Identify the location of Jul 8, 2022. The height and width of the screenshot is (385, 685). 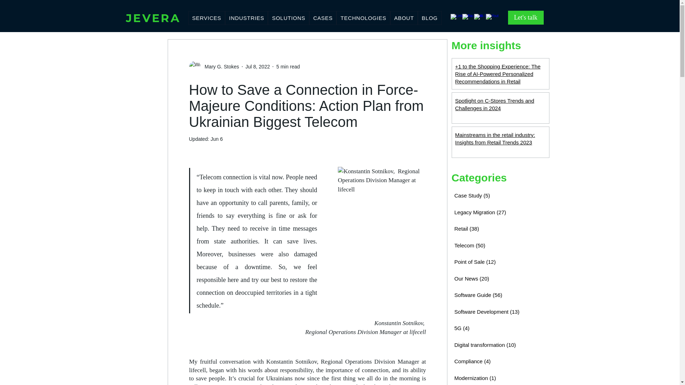
(258, 66).